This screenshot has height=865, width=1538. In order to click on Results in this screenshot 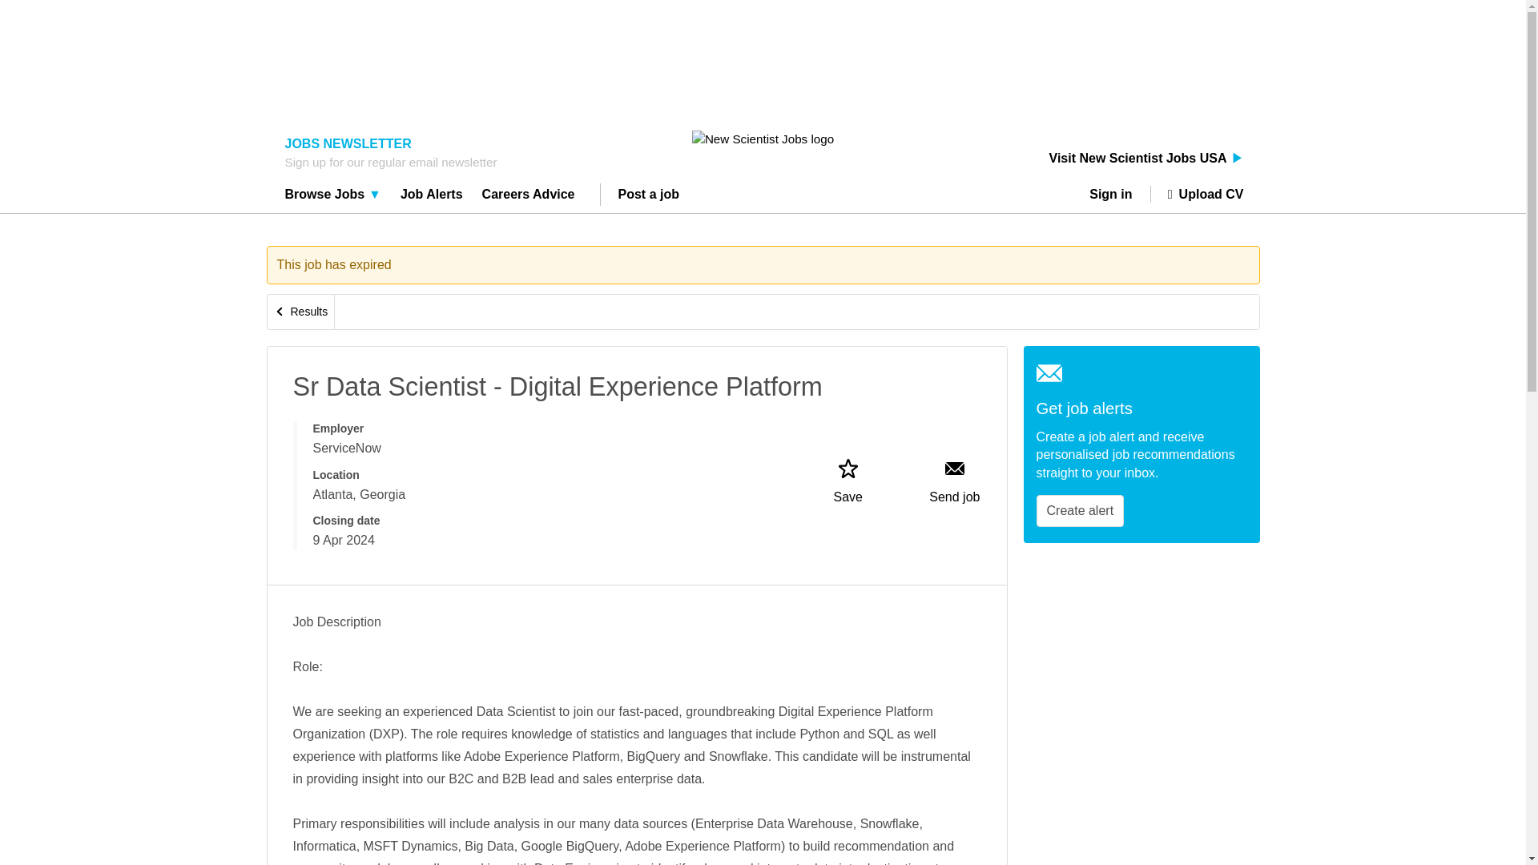, I will do `click(301, 312)`.